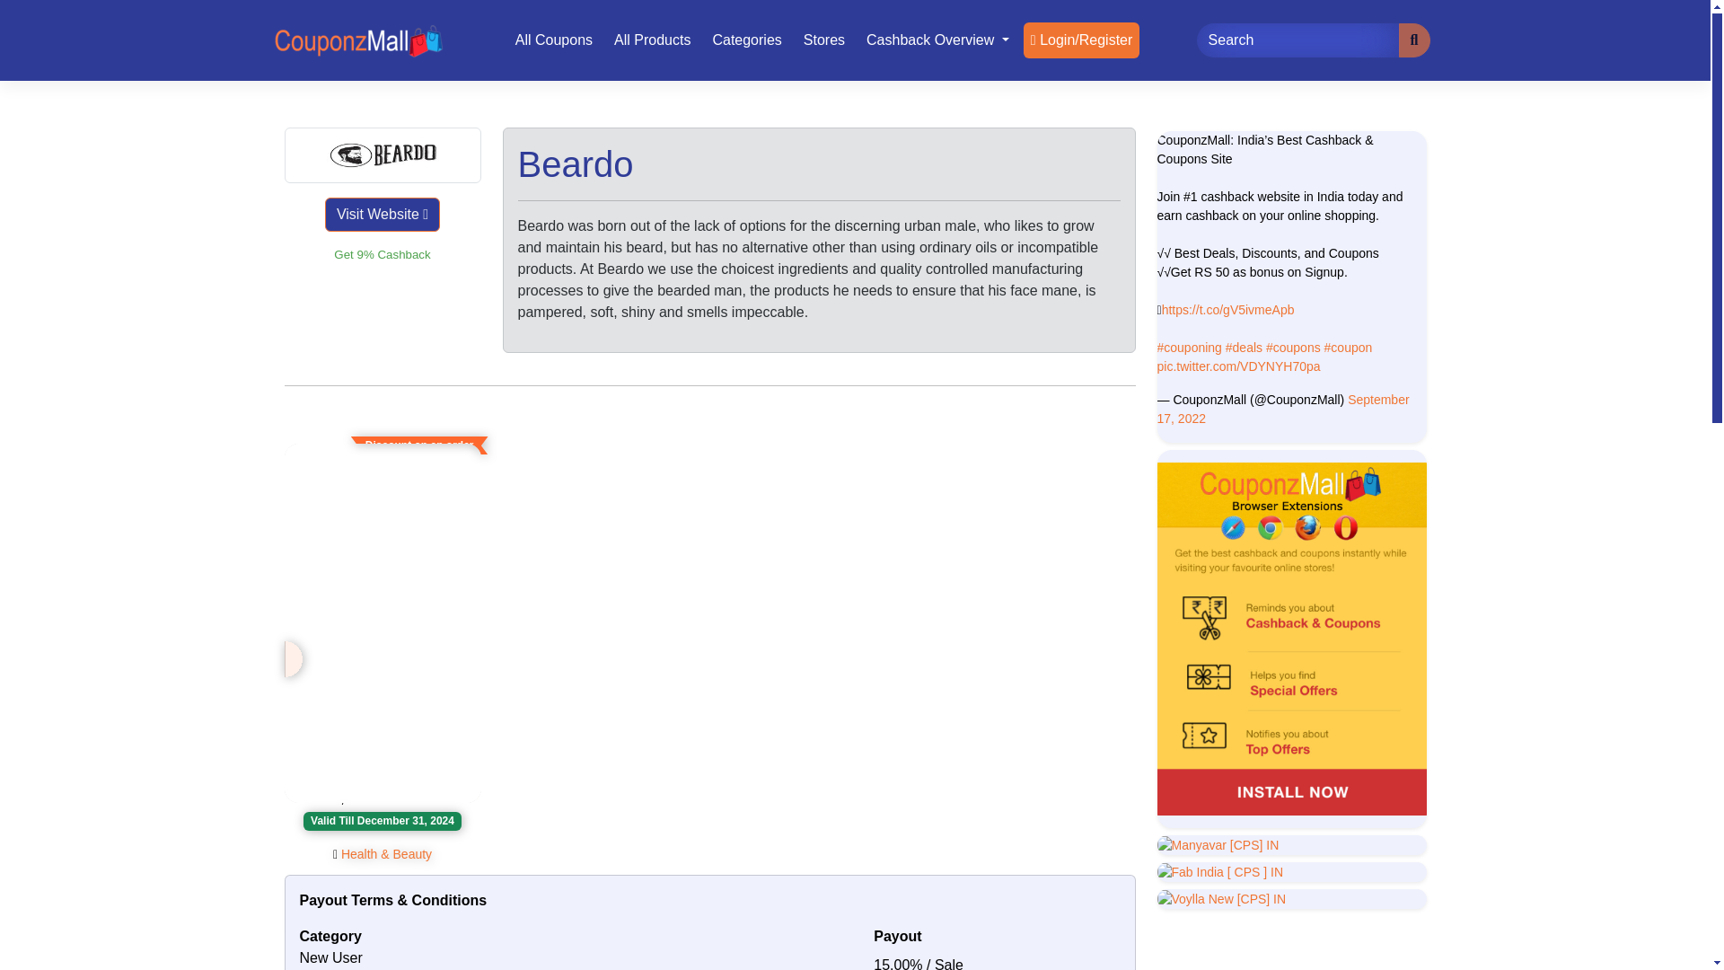  I want to click on September 17, 2022, so click(1282, 410).